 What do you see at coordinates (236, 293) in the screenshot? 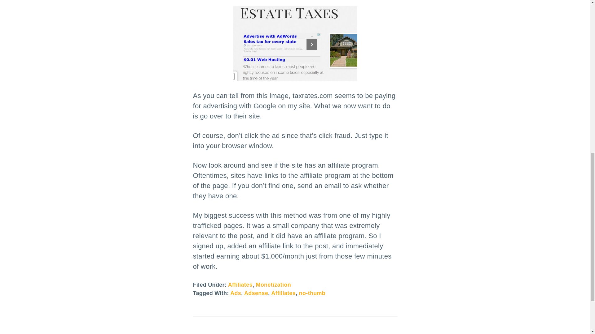
I see `Ads` at bounding box center [236, 293].